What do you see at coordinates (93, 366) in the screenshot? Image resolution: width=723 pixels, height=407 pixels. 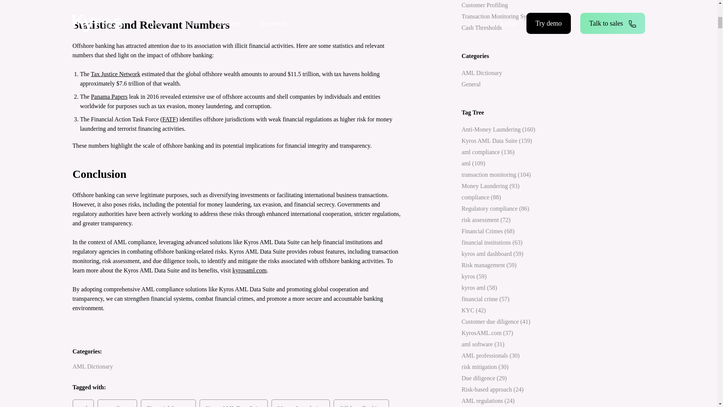 I see `AML Dictionary` at bounding box center [93, 366].